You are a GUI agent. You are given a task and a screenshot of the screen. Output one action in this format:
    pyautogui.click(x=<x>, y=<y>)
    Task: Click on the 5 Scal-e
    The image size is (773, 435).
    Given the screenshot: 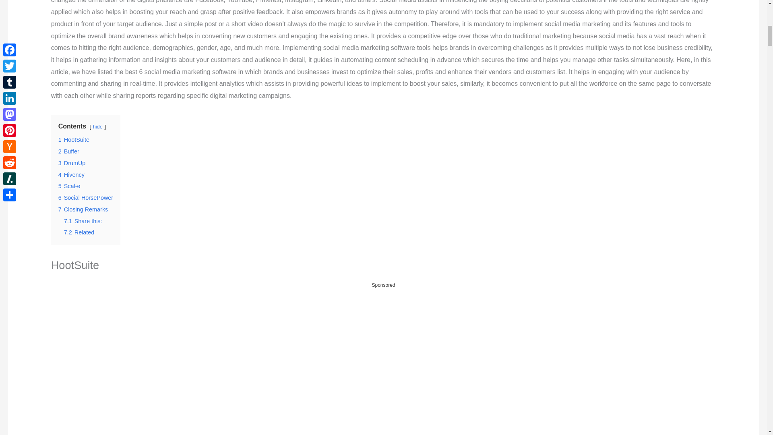 What is the action you would take?
    pyautogui.click(x=69, y=186)
    